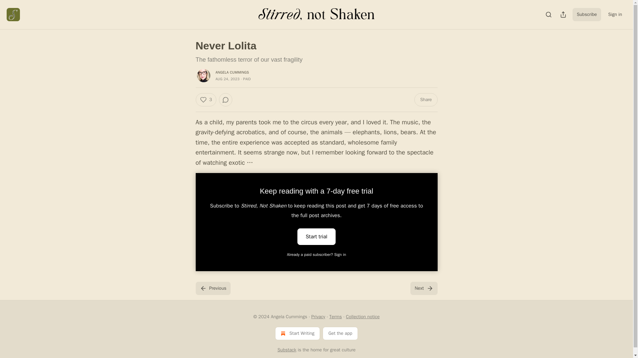  I want to click on Already a paid subscriber? Sign in, so click(317, 255).